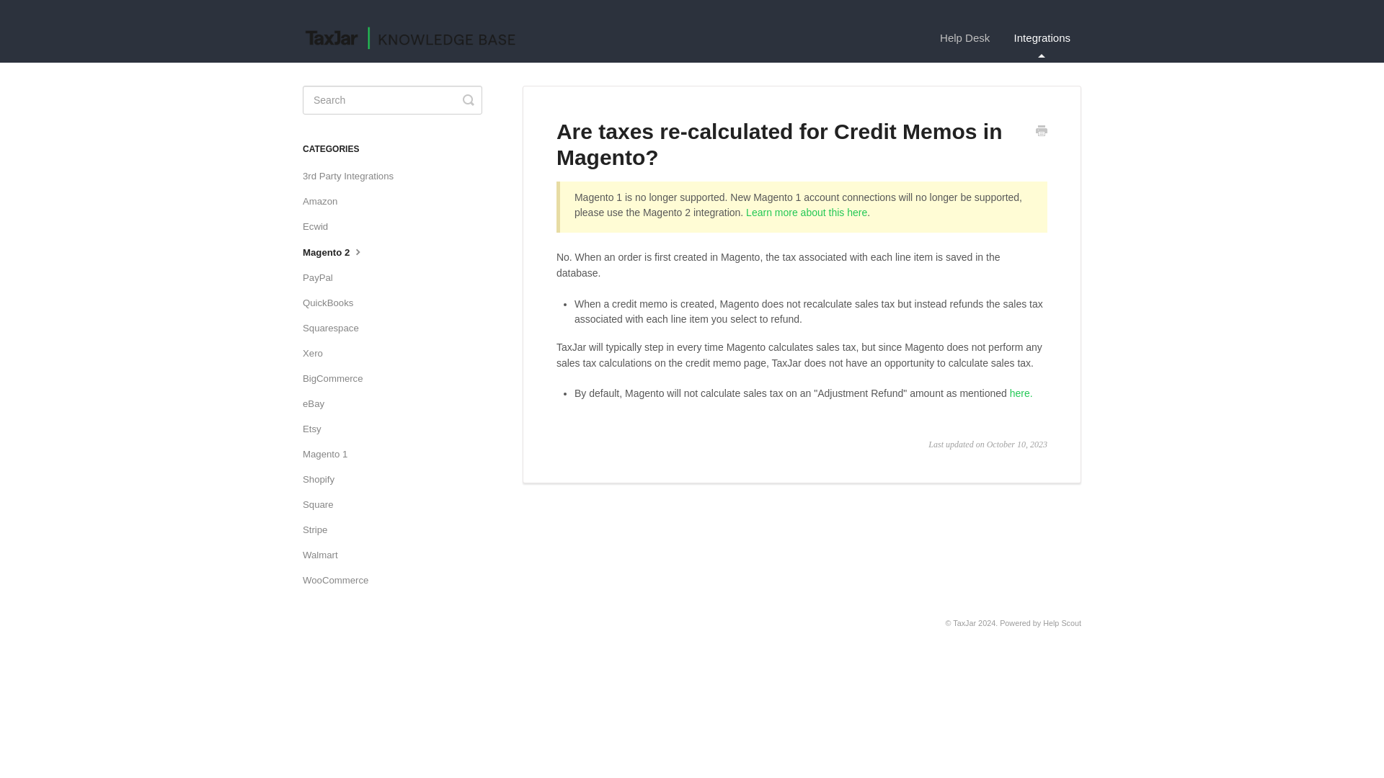 The image size is (1384, 778). What do you see at coordinates (1021, 393) in the screenshot?
I see `here.` at bounding box center [1021, 393].